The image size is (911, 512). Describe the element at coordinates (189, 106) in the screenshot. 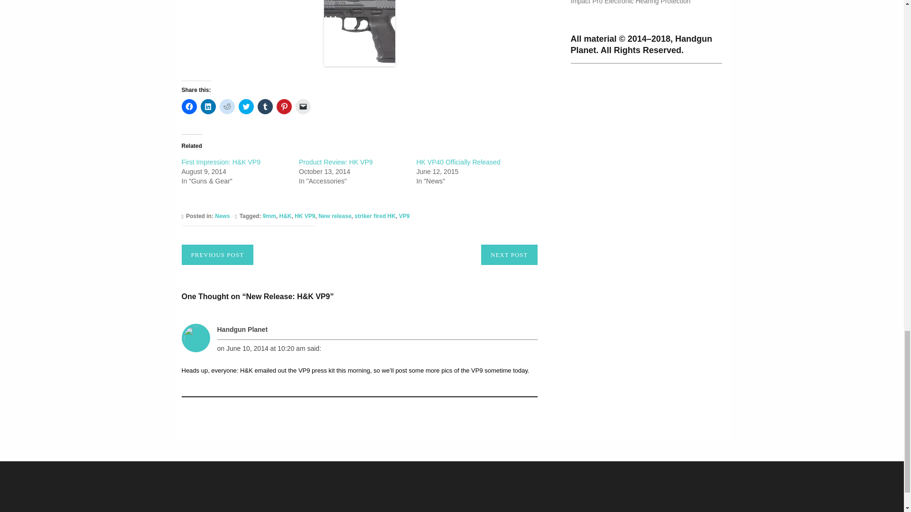

I see `Click to share on Facebook` at that location.